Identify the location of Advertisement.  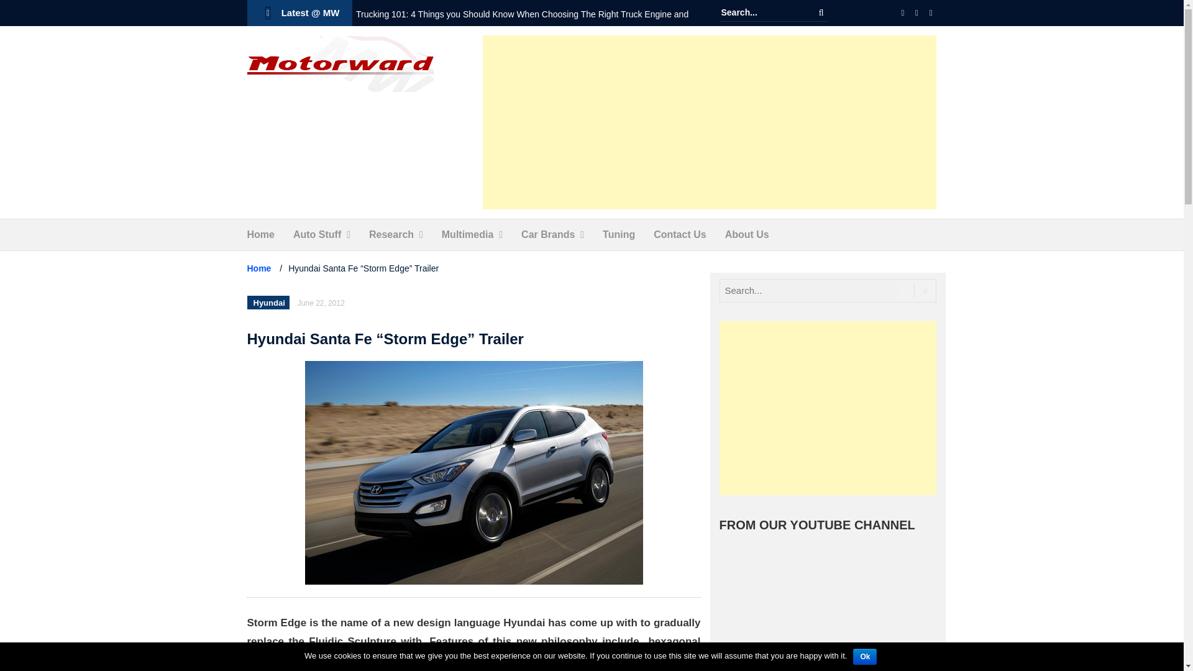
(828, 408).